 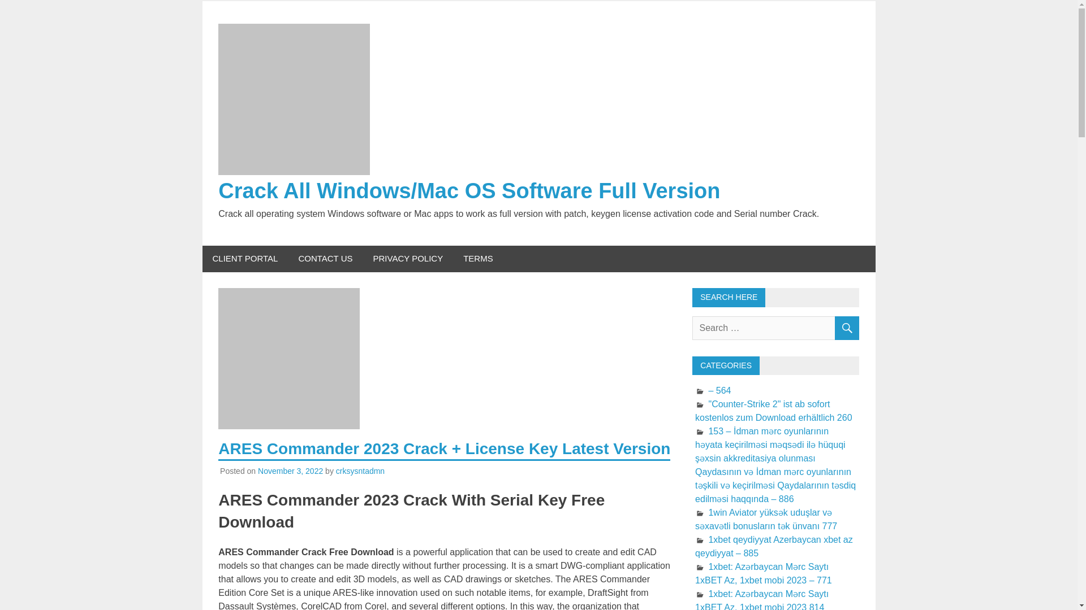 What do you see at coordinates (360, 471) in the screenshot?
I see `View all posts by crksysntadmn` at bounding box center [360, 471].